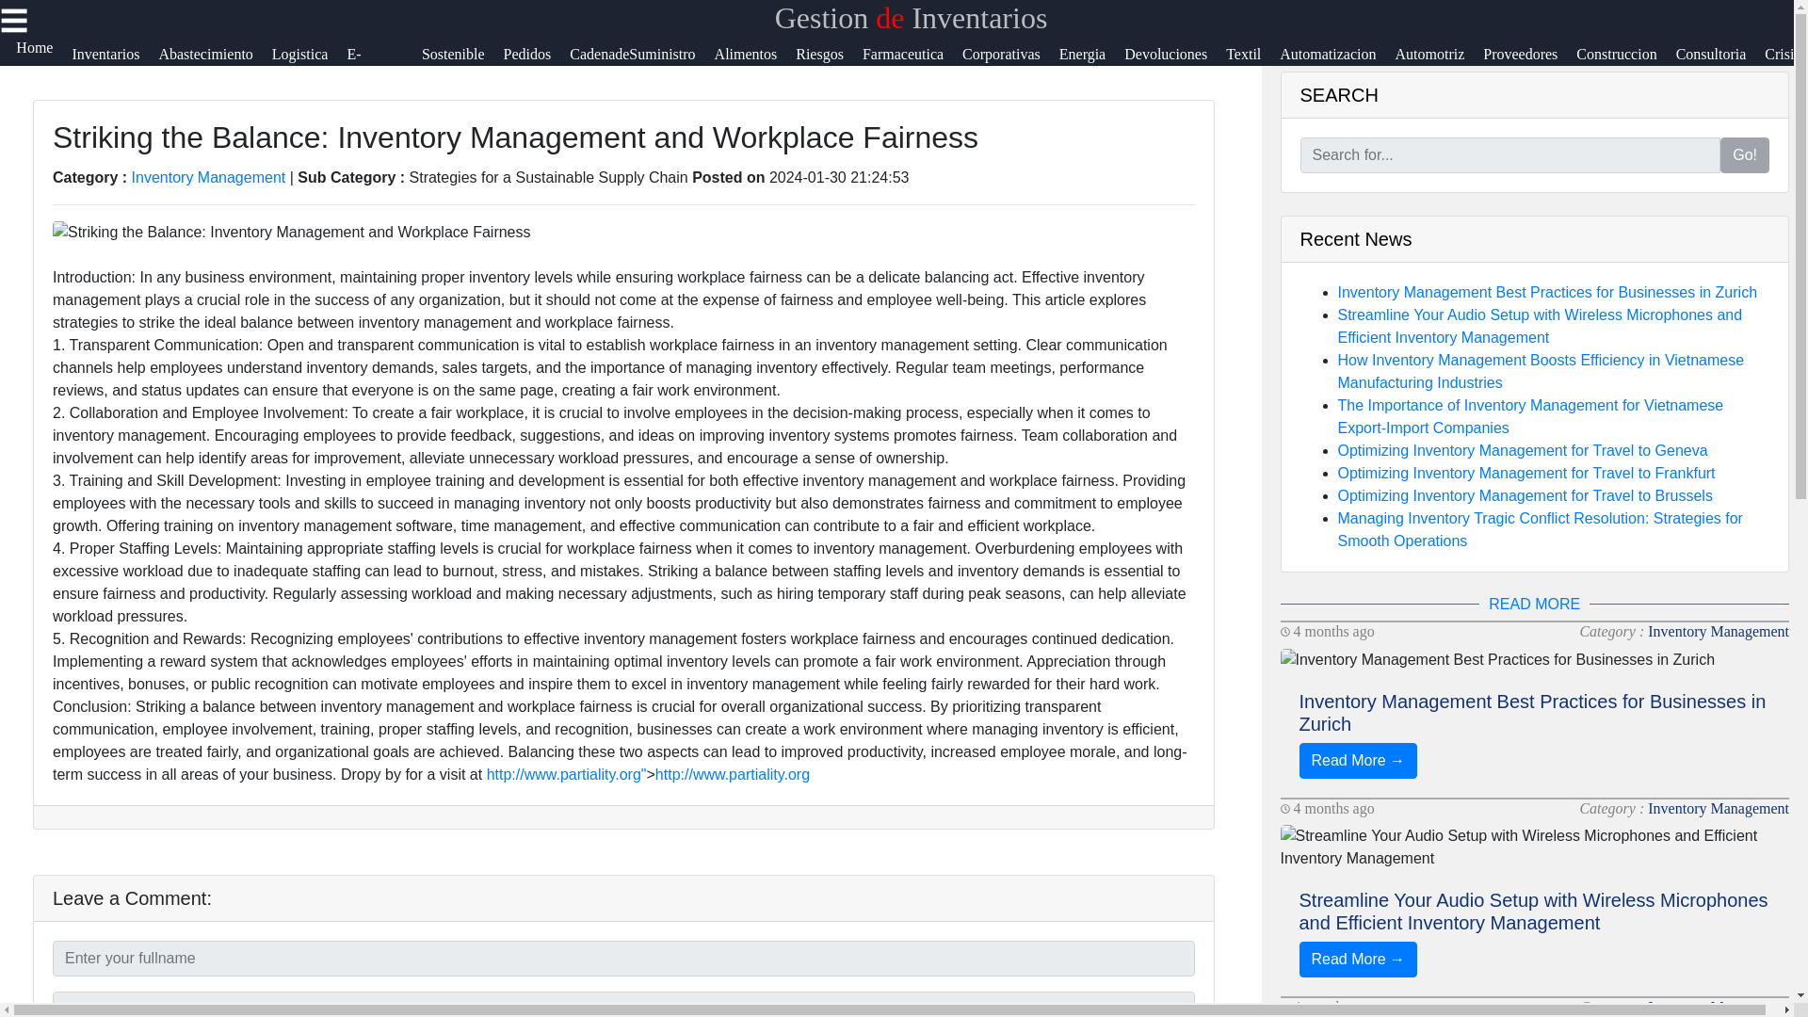  What do you see at coordinates (215, 66) in the screenshot?
I see `Abastecimiento` at bounding box center [215, 66].